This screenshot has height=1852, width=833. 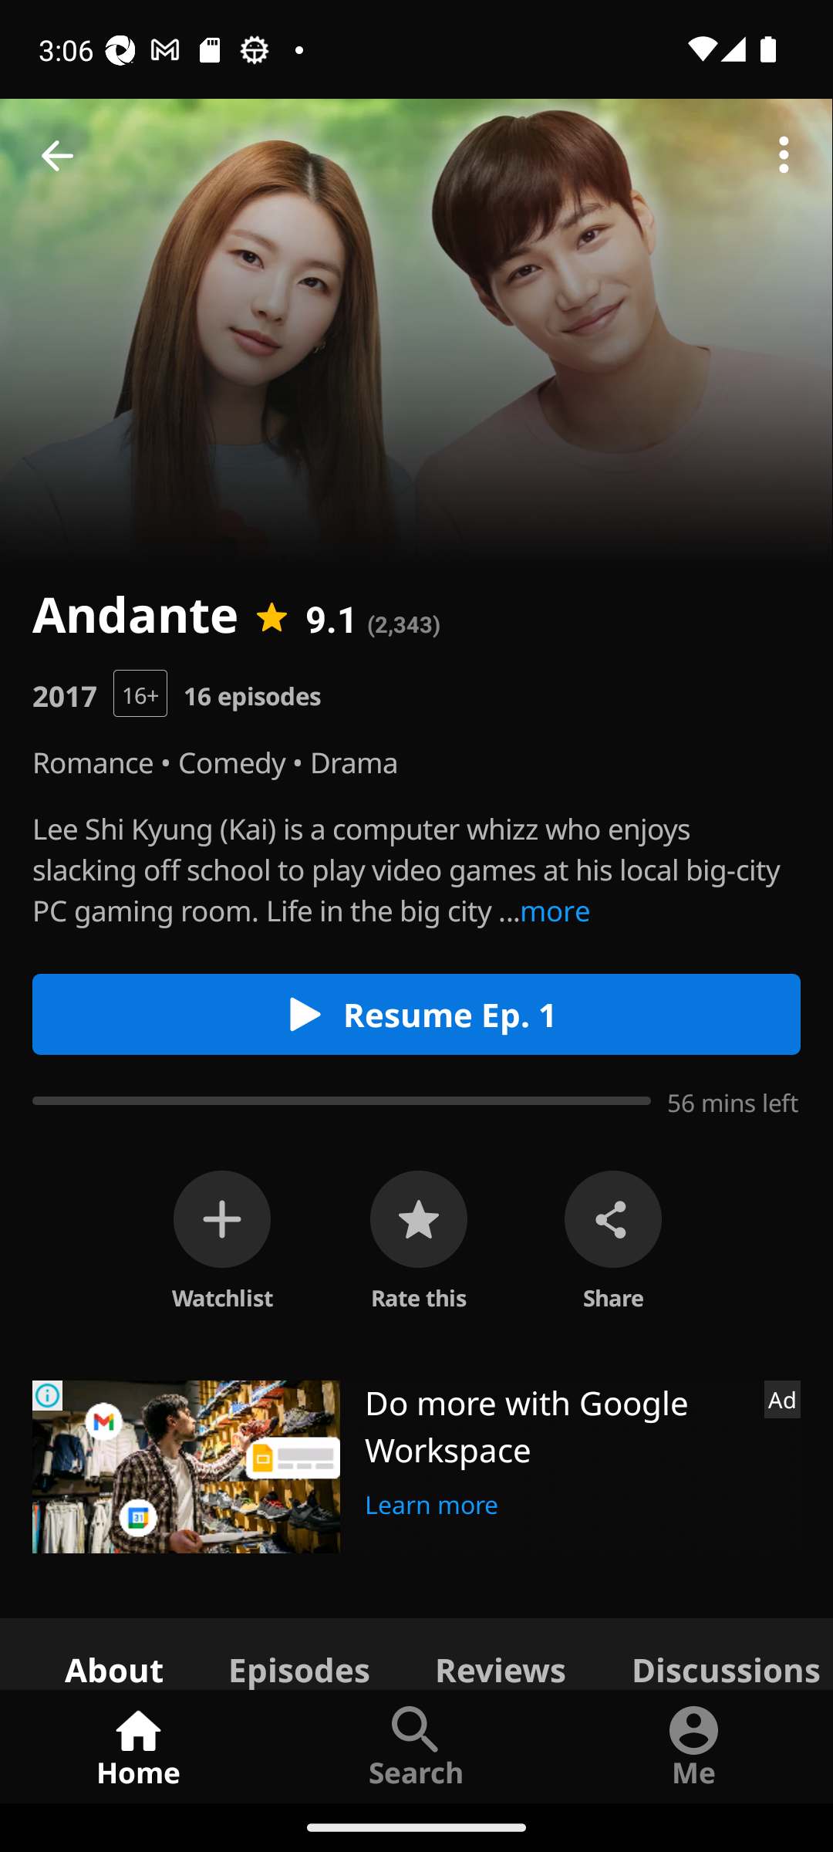 What do you see at coordinates (298, 1653) in the screenshot?
I see `Episodes` at bounding box center [298, 1653].